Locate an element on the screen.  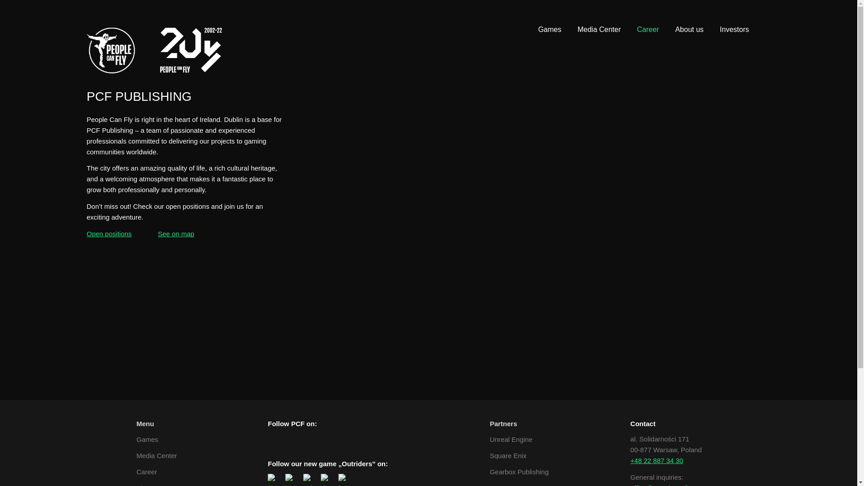
About us is located at coordinates (157, 484).